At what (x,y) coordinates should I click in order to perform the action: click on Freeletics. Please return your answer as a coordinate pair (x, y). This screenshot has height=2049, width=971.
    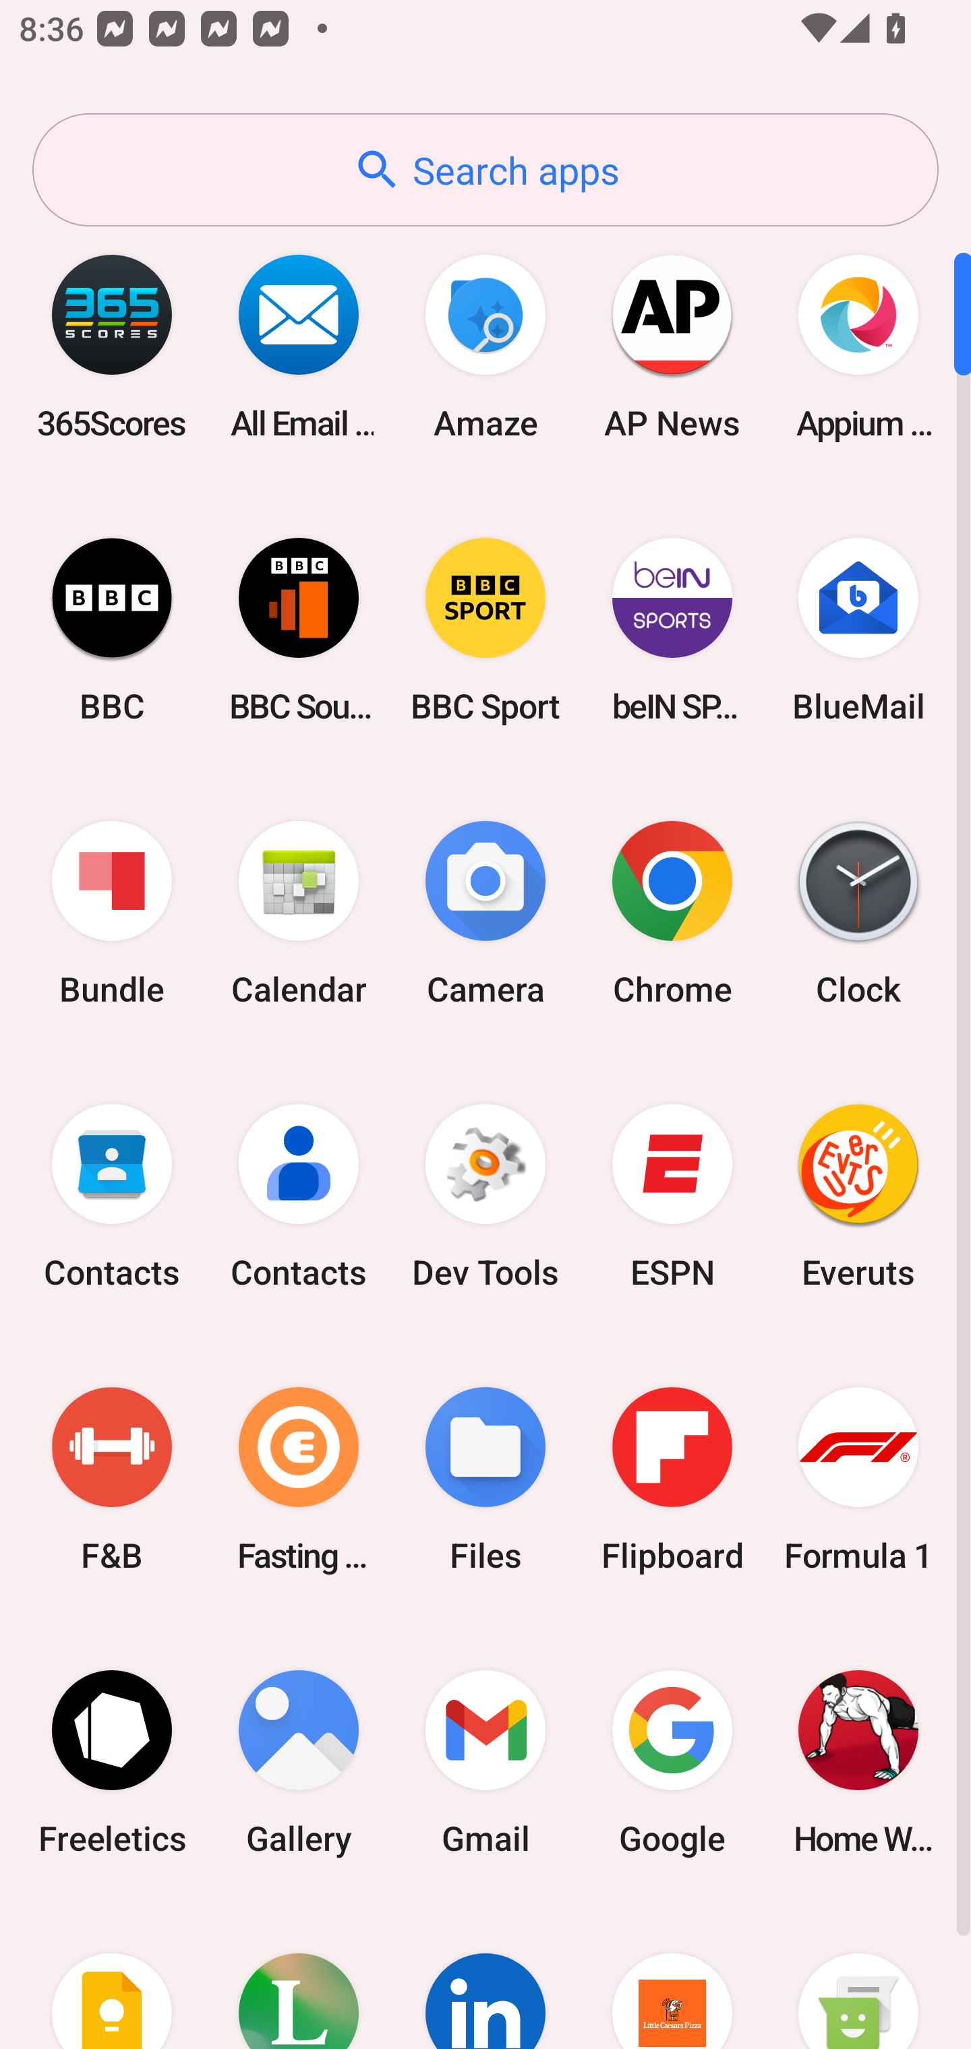
    Looking at the image, I should click on (112, 1762).